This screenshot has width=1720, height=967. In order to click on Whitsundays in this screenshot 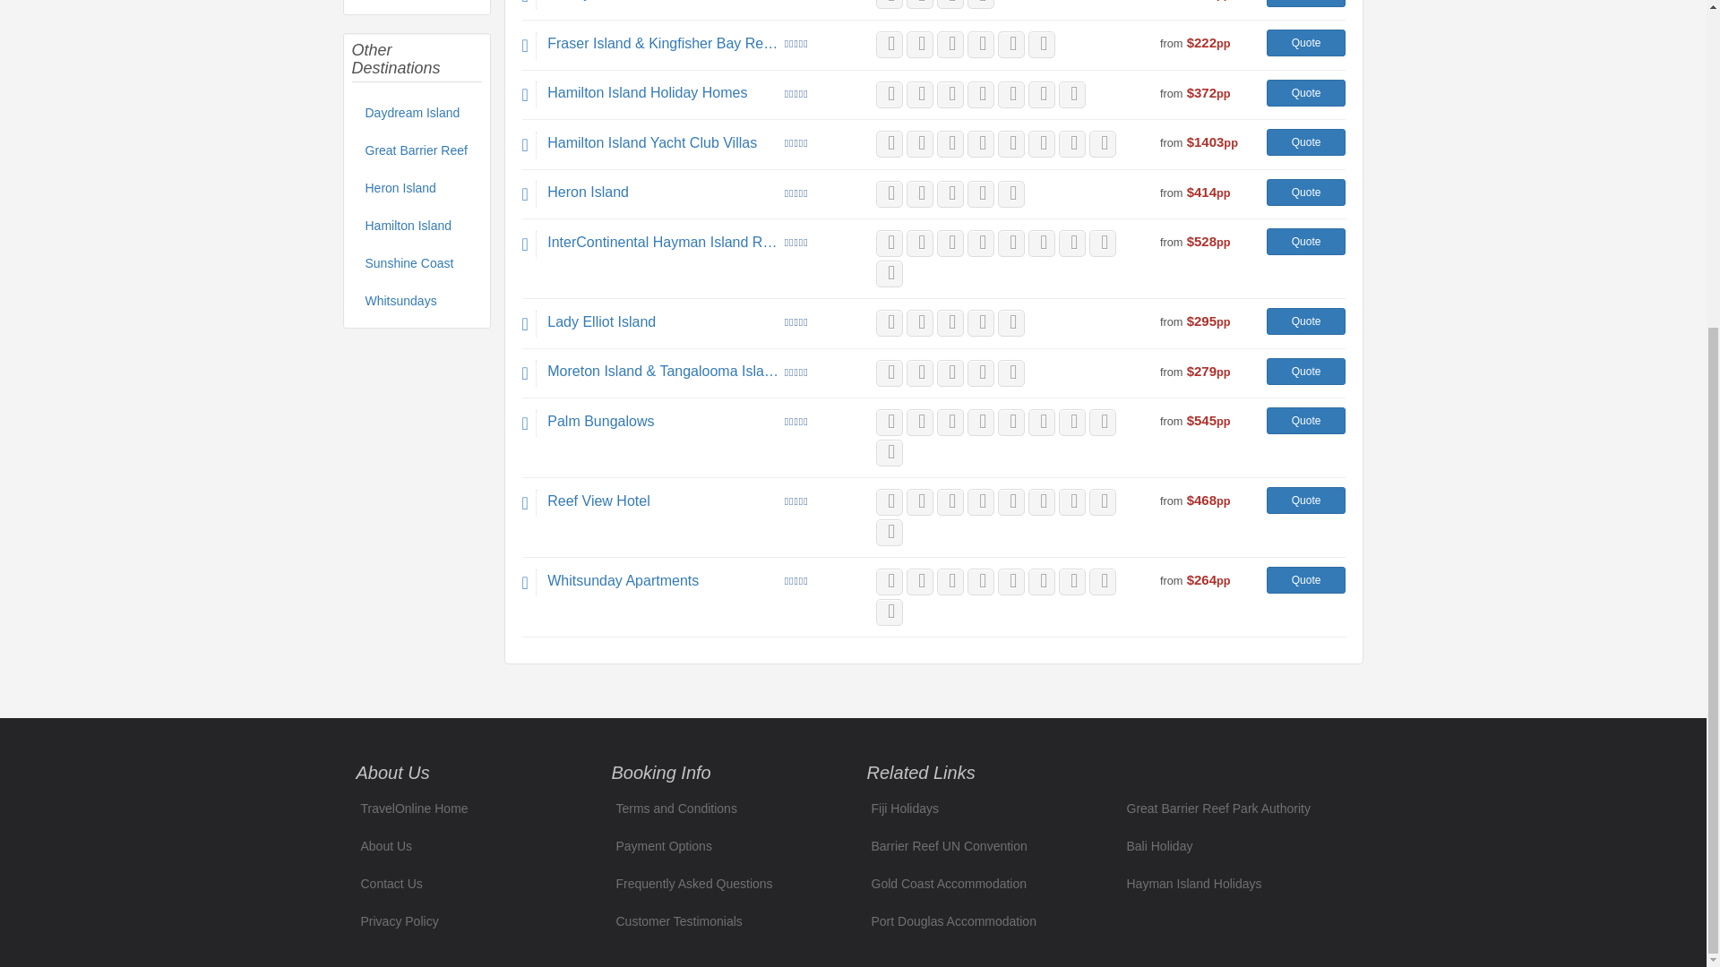, I will do `click(416, 302)`.